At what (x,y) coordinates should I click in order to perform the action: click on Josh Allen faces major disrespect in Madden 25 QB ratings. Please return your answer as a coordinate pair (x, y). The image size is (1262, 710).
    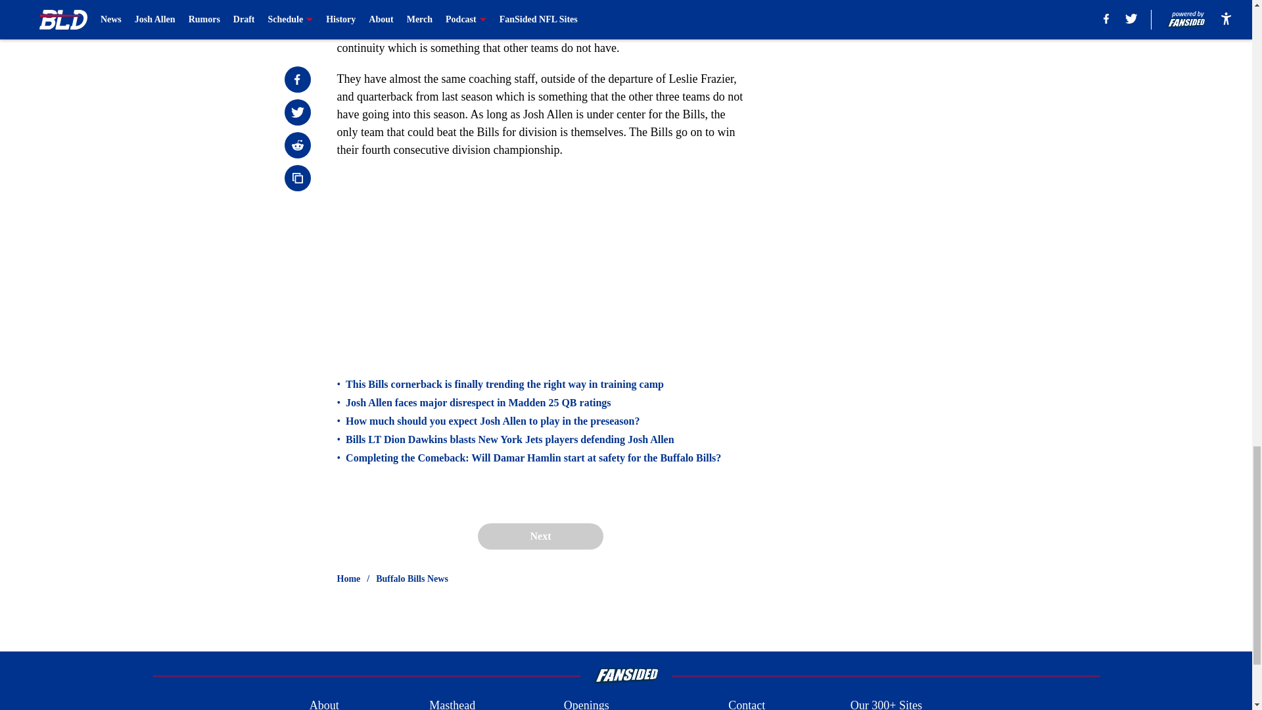
    Looking at the image, I should click on (479, 402).